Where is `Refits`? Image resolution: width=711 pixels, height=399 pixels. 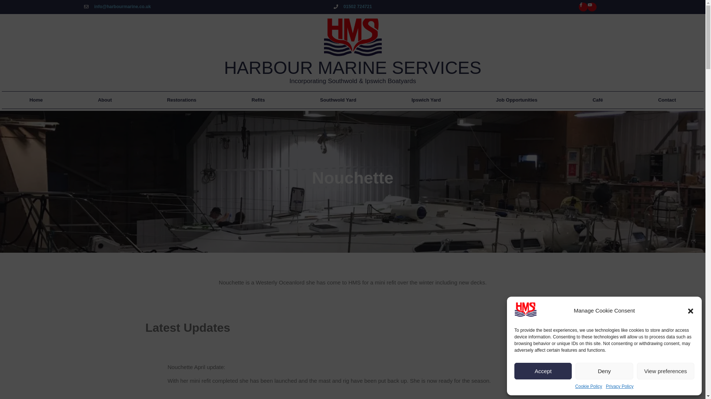 Refits is located at coordinates (258, 100).